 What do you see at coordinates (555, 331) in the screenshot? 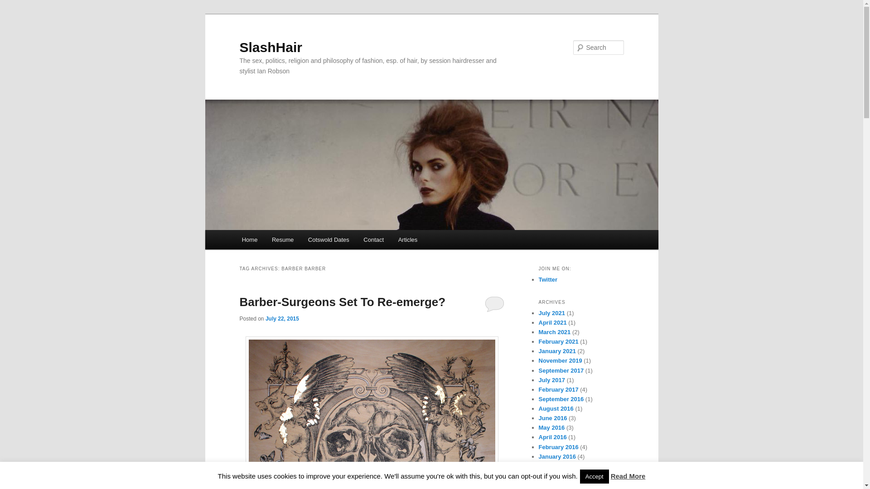
I see `March 2021` at bounding box center [555, 331].